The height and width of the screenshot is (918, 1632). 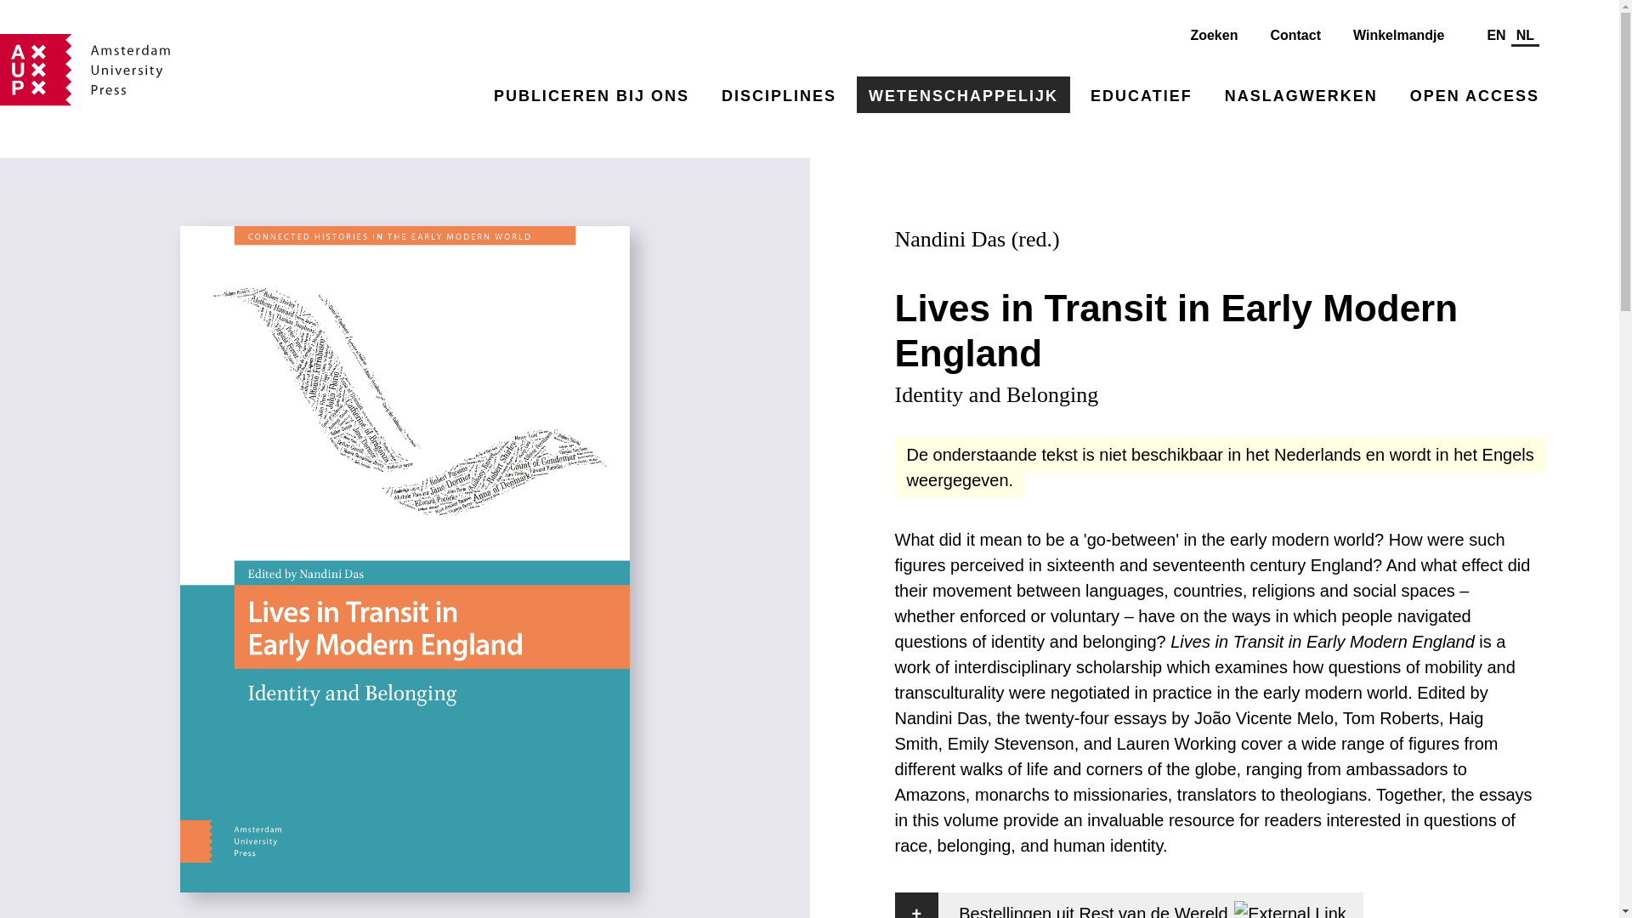 What do you see at coordinates (1141, 93) in the screenshot?
I see `EDUCATIEF` at bounding box center [1141, 93].